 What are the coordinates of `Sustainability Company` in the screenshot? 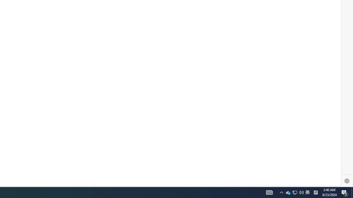 It's located at (154, 155).